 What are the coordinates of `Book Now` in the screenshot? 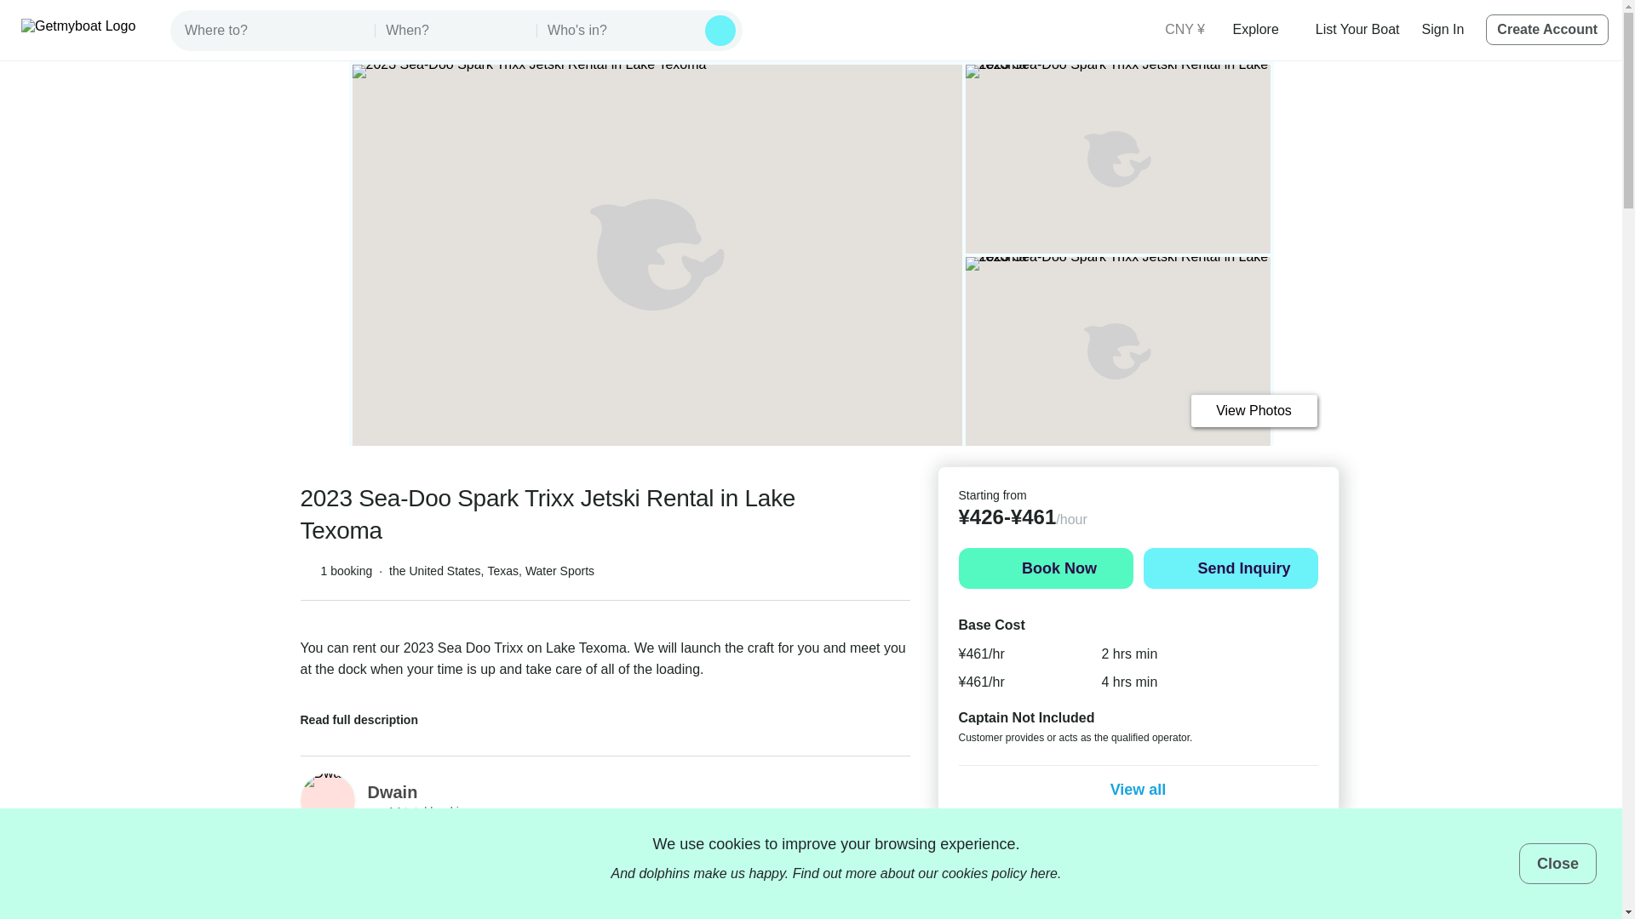 It's located at (1046, 568).